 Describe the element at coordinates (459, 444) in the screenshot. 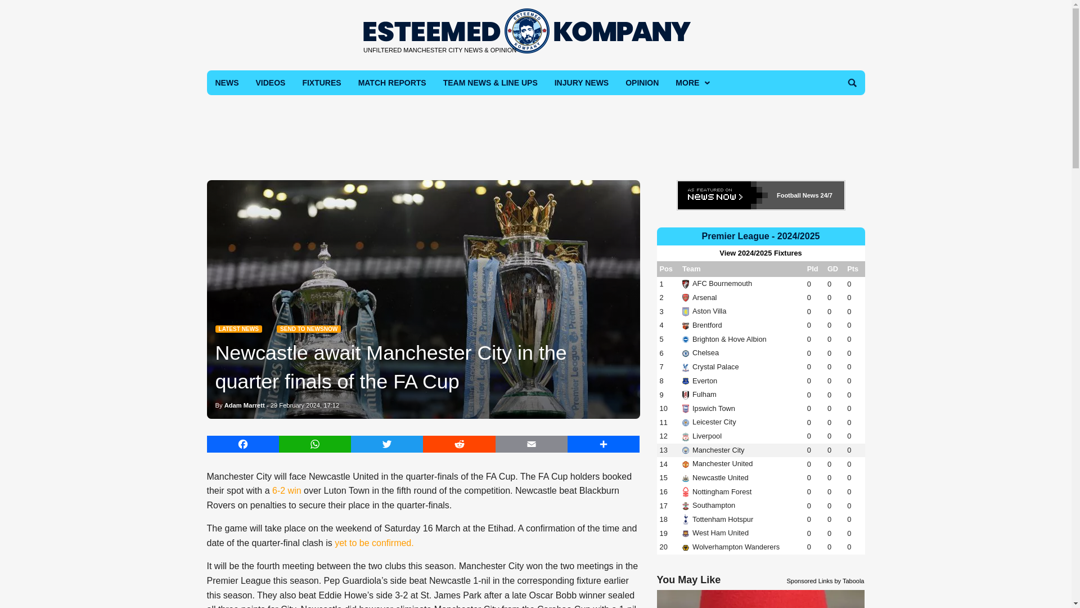

I see `Reddit` at that location.